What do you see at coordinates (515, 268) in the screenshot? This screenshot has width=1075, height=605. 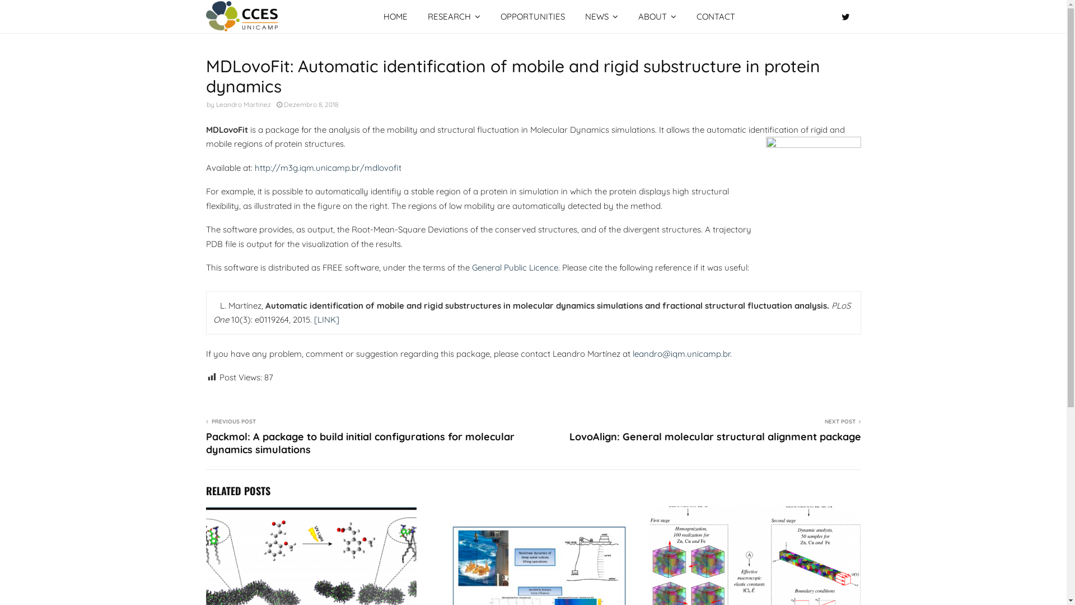 I see `General Public Licence.` at bounding box center [515, 268].